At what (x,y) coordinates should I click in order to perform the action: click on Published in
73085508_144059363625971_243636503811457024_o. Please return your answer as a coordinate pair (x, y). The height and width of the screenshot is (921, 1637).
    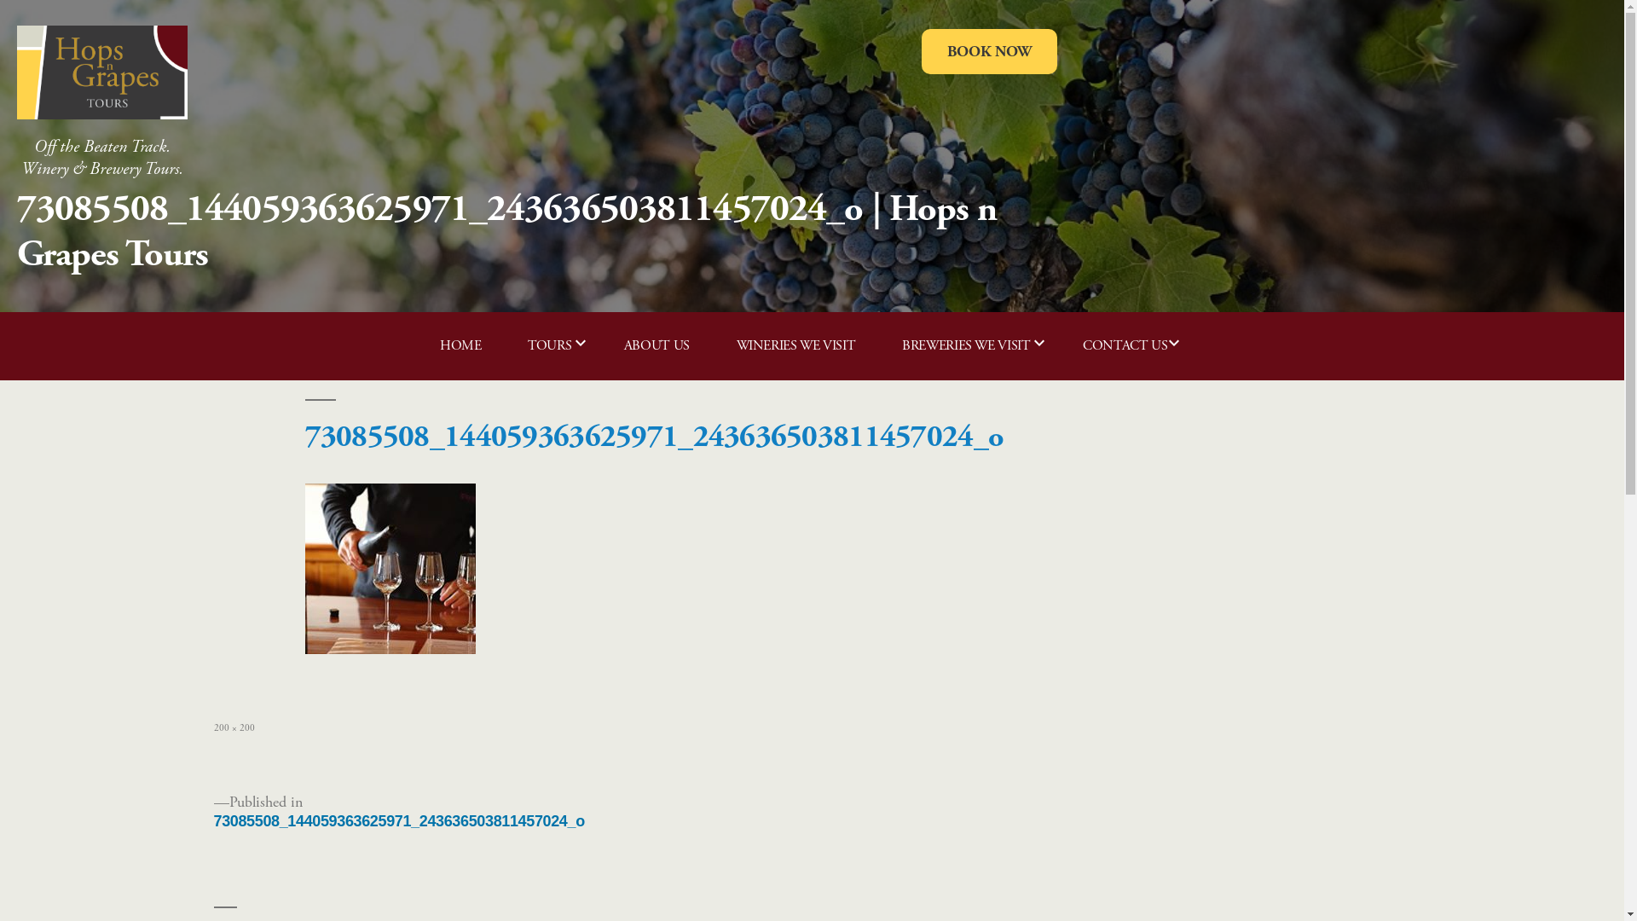
    Looking at the image, I should click on (399, 812).